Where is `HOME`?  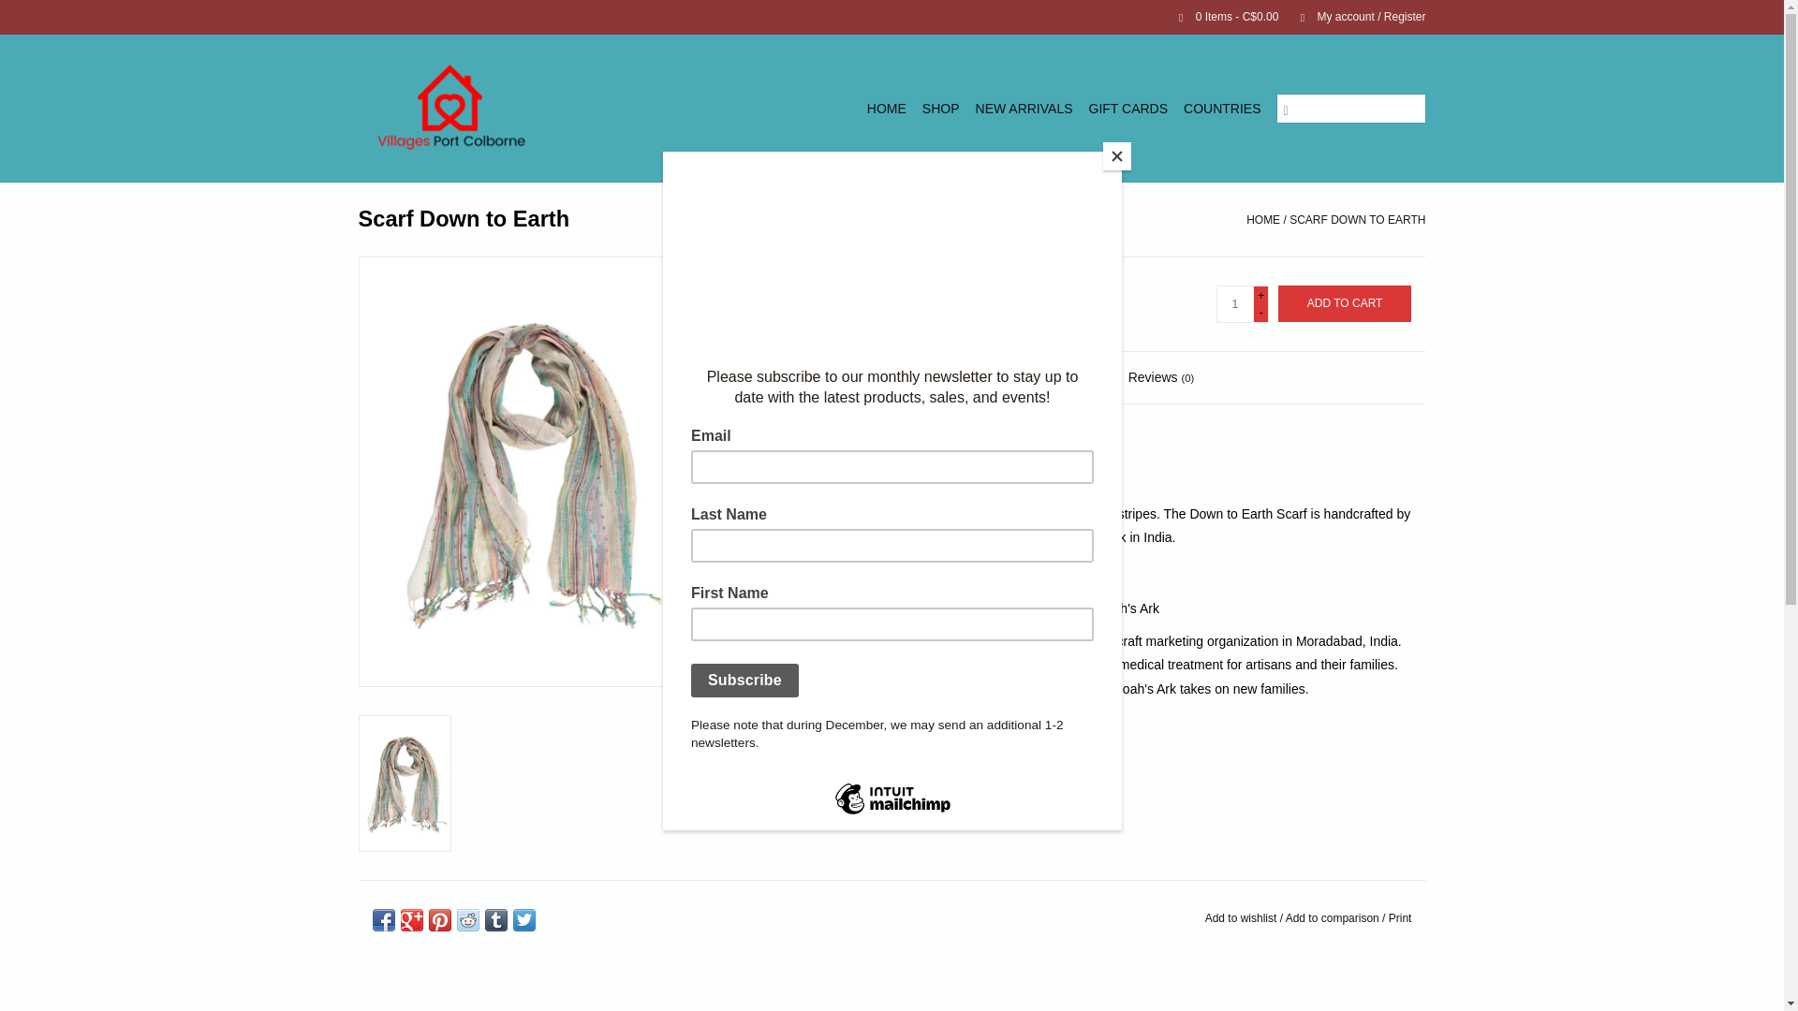 HOME is located at coordinates (886, 109).